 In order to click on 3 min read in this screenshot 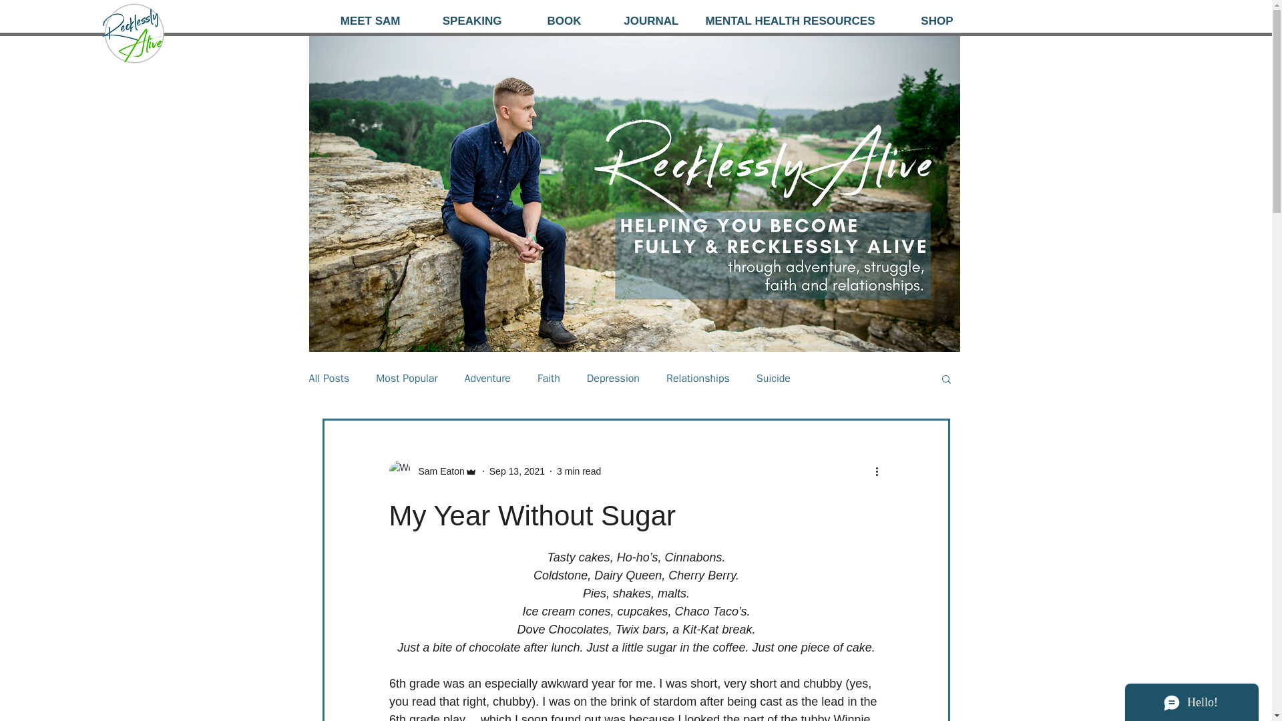, I will do `click(578, 471)`.